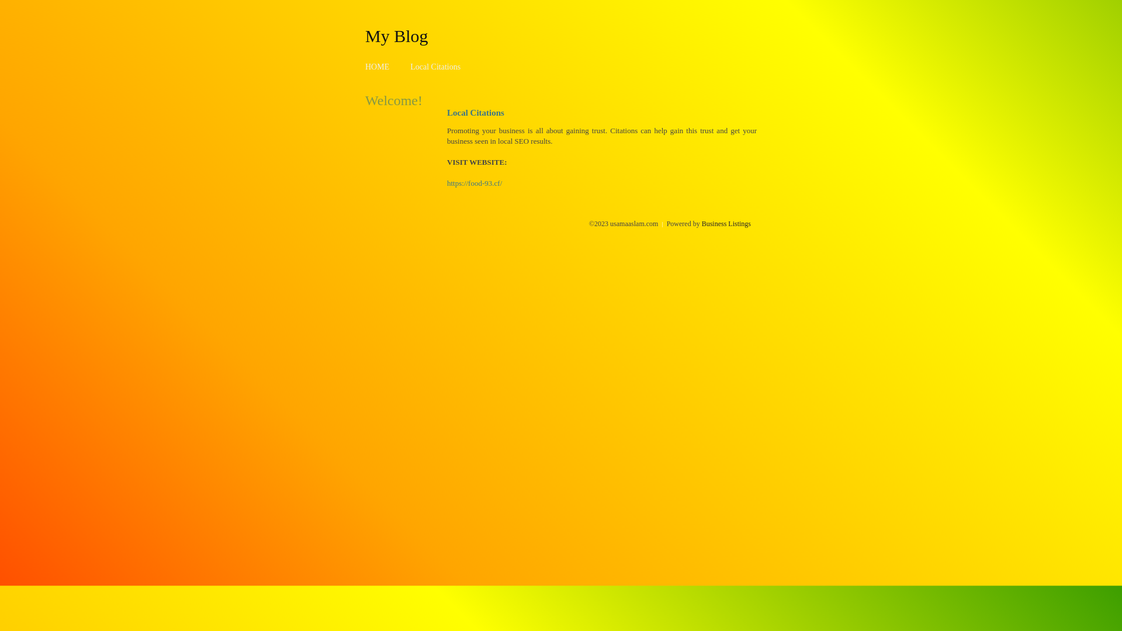 This screenshot has width=1122, height=631. What do you see at coordinates (475, 183) in the screenshot?
I see `https://food-93.cf/` at bounding box center [475, 183].